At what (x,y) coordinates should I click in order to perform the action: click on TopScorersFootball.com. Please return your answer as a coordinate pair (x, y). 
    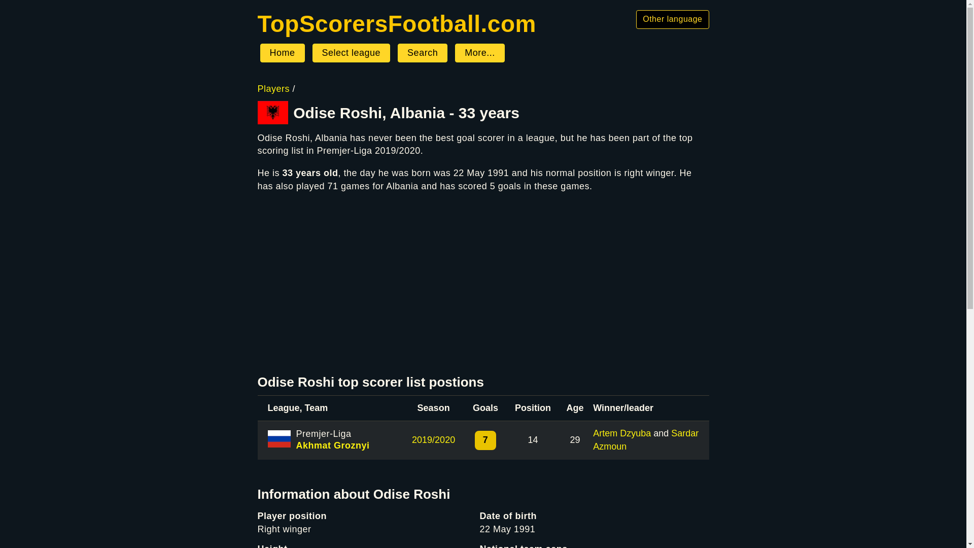
    Looking at the image, I should click on (397, 23).